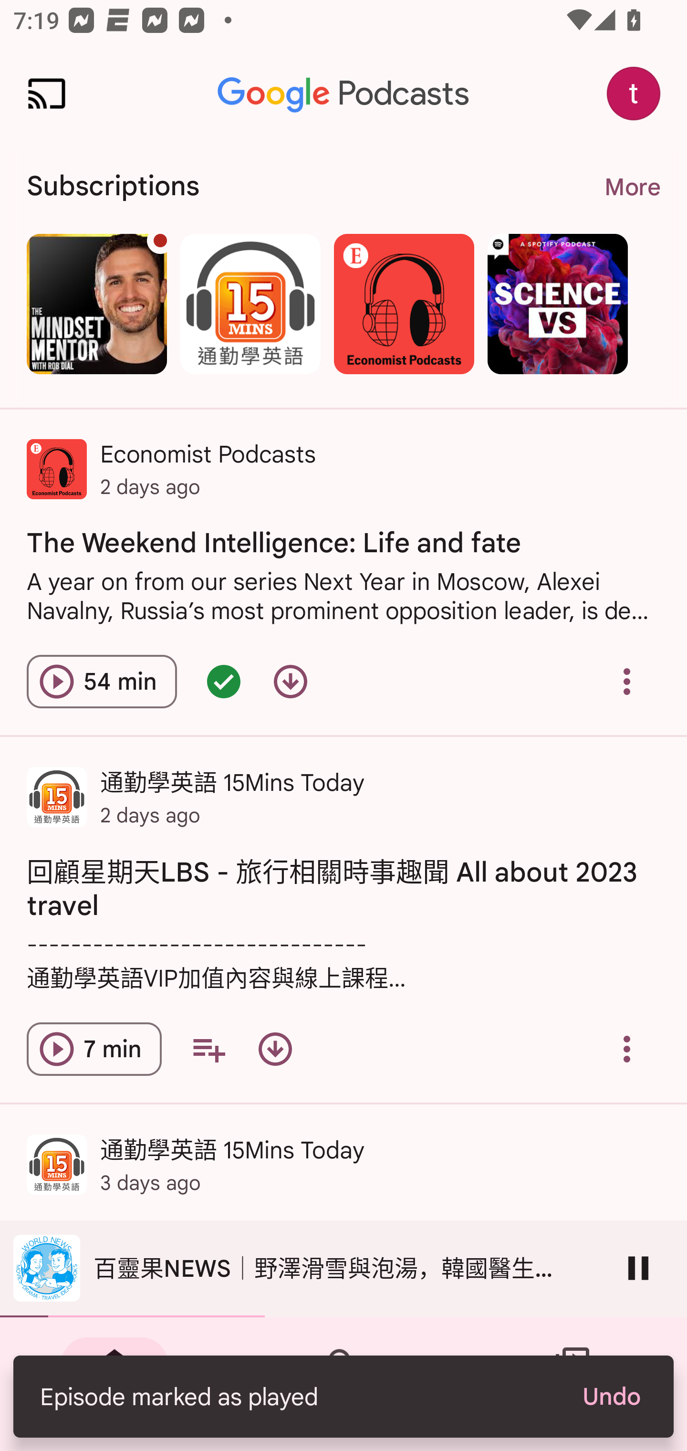 The width and height of the screenshot is (687, 1451). I want to click on Science Vs, so click(558, 304).